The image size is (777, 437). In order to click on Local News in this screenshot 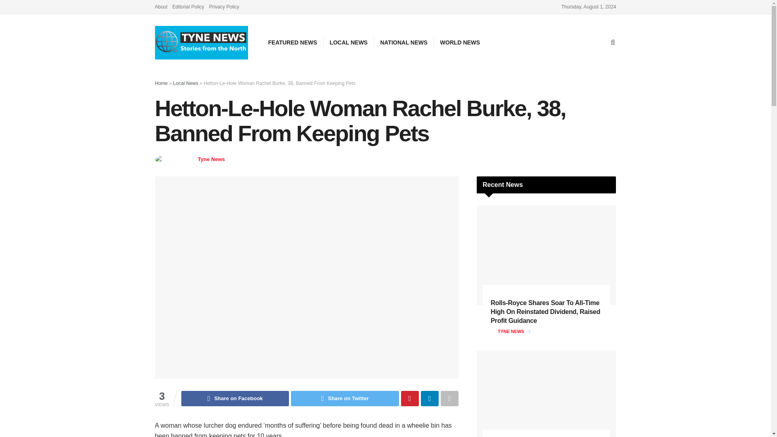, I will do `click(307, 159)`.